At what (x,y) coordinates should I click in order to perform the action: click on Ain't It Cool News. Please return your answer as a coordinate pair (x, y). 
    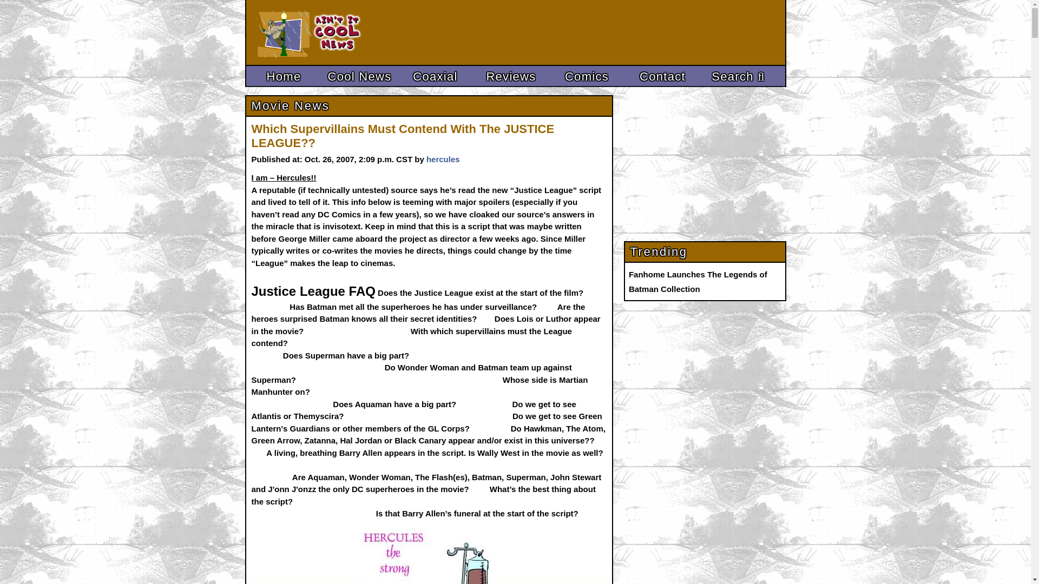
    Looking at the image, I should click on (337, 32).